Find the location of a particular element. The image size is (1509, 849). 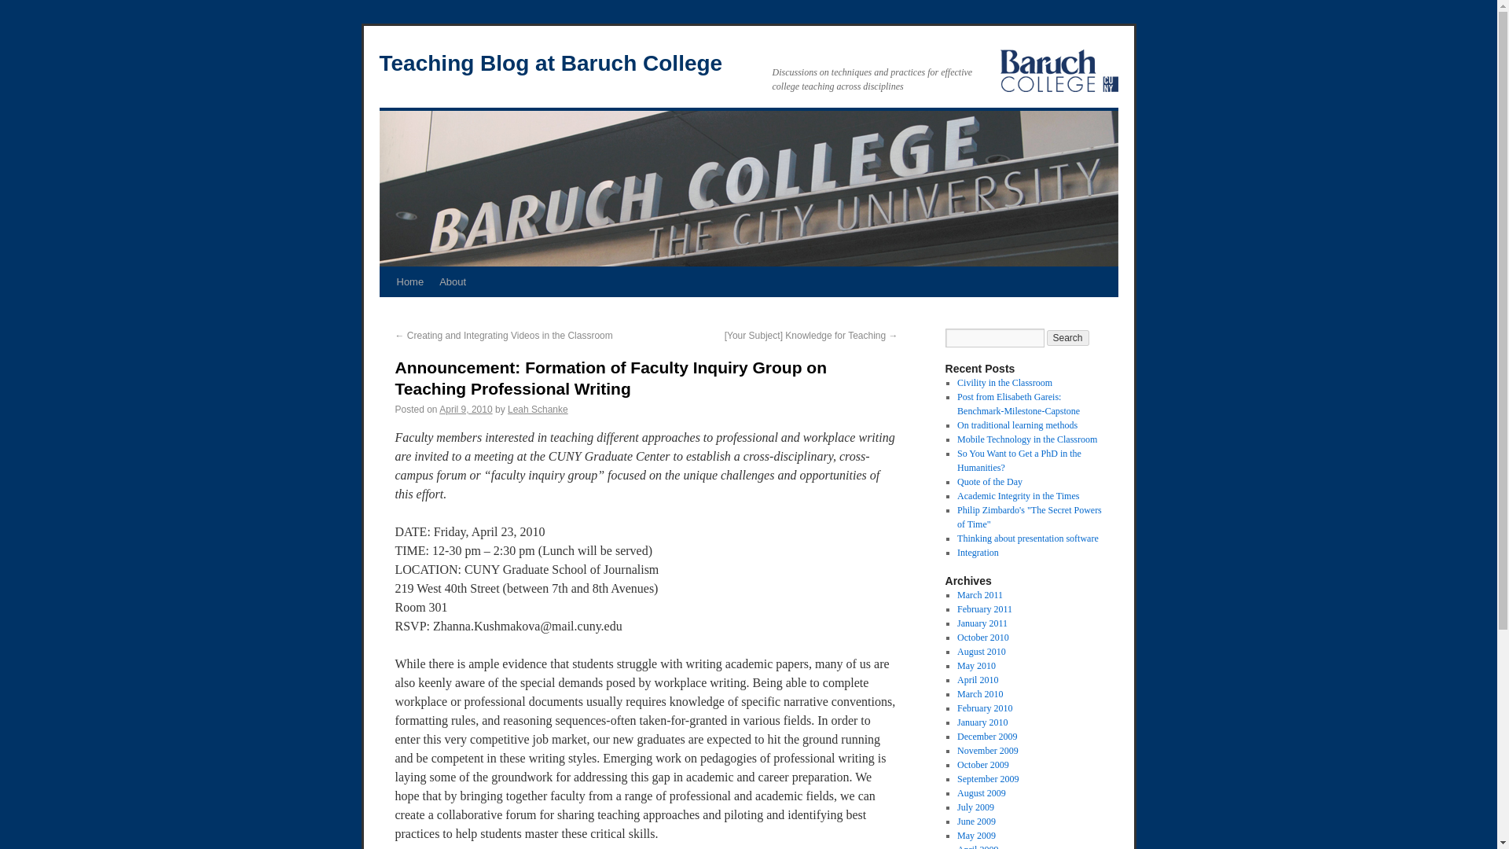

Mobile Technology in the Classroom is located at coordinates (1026, 439).